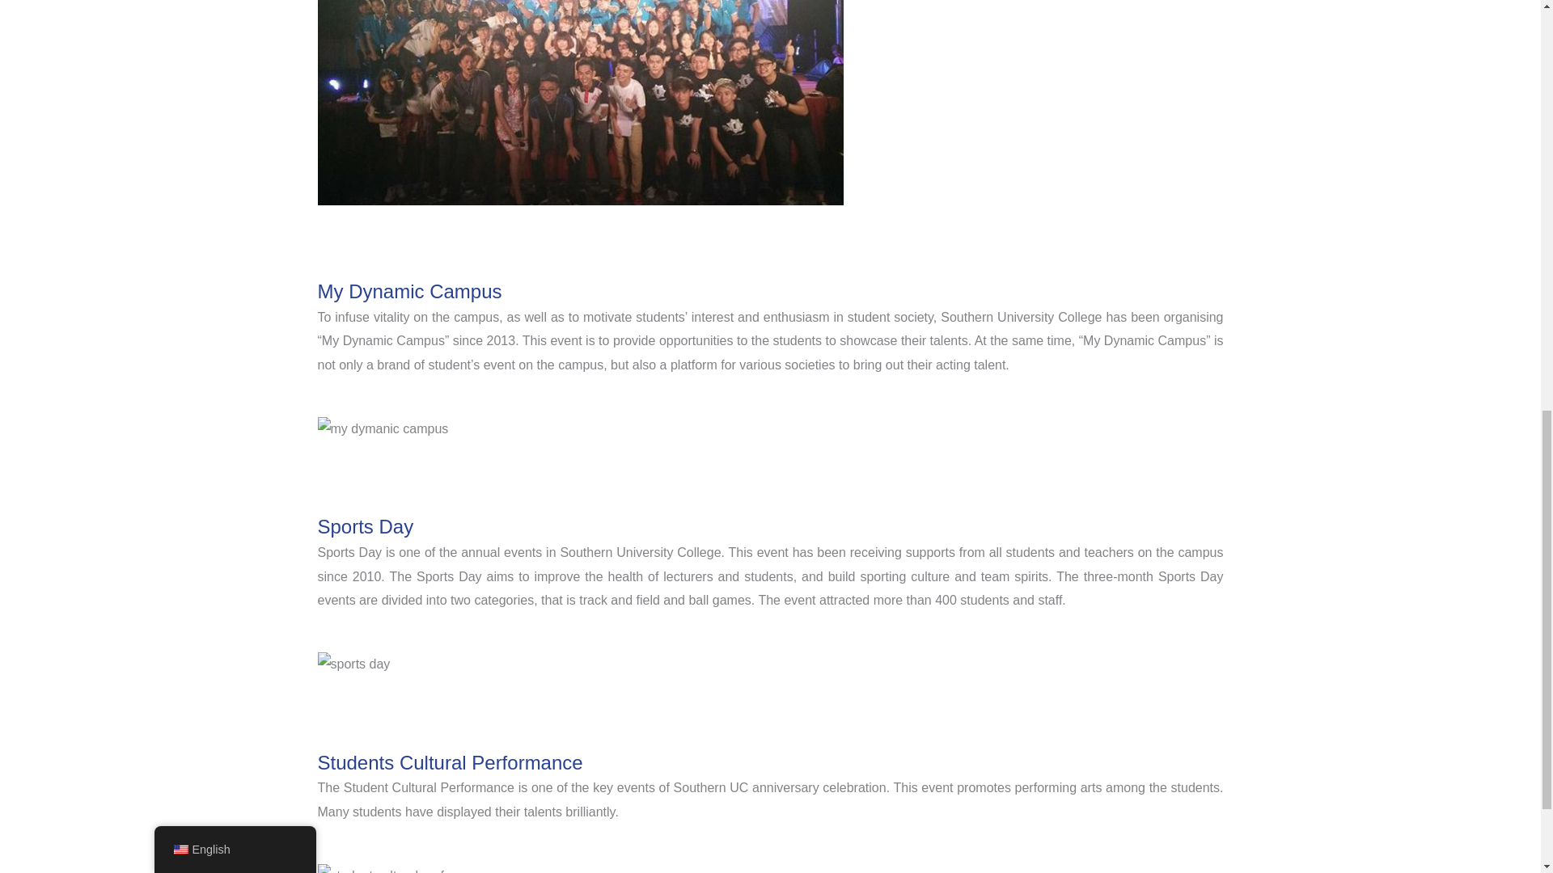  I want to click on sports day, so click(353, 664).